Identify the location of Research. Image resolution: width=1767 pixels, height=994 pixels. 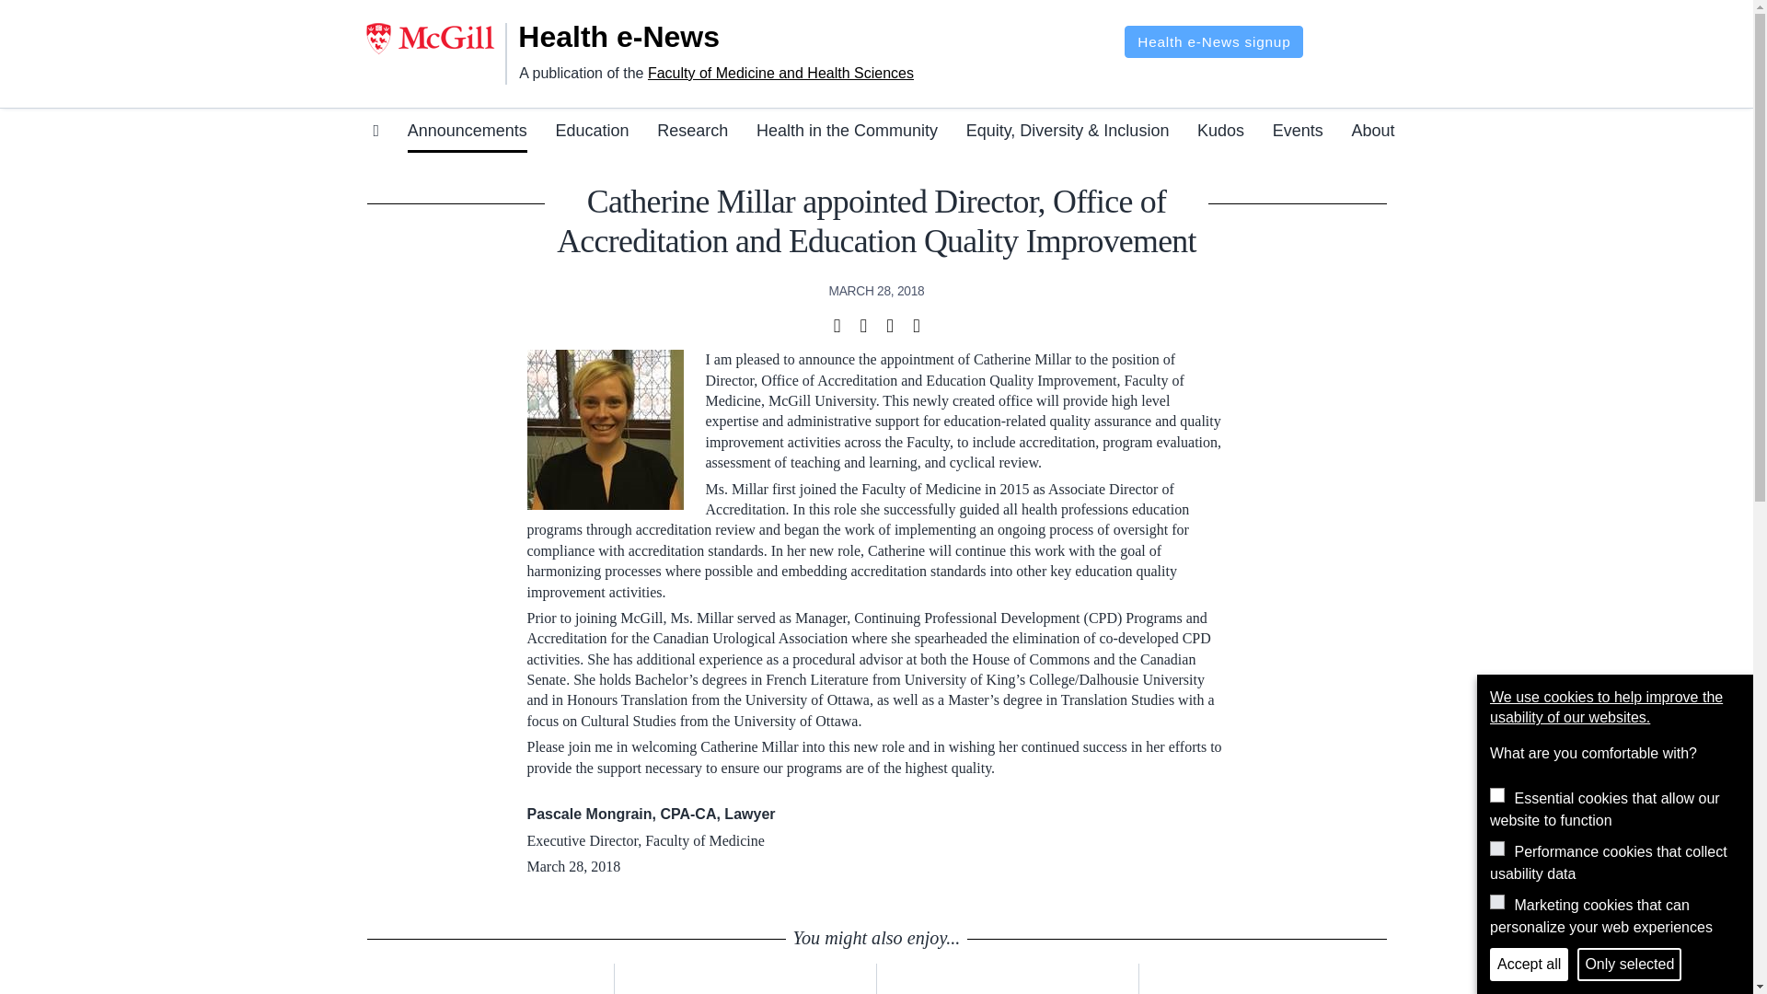
(692, 133).